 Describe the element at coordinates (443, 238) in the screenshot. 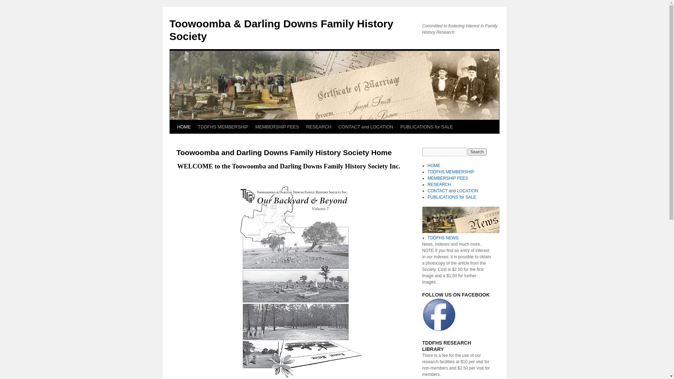

I see `TDDFHS NEWS` at that location.